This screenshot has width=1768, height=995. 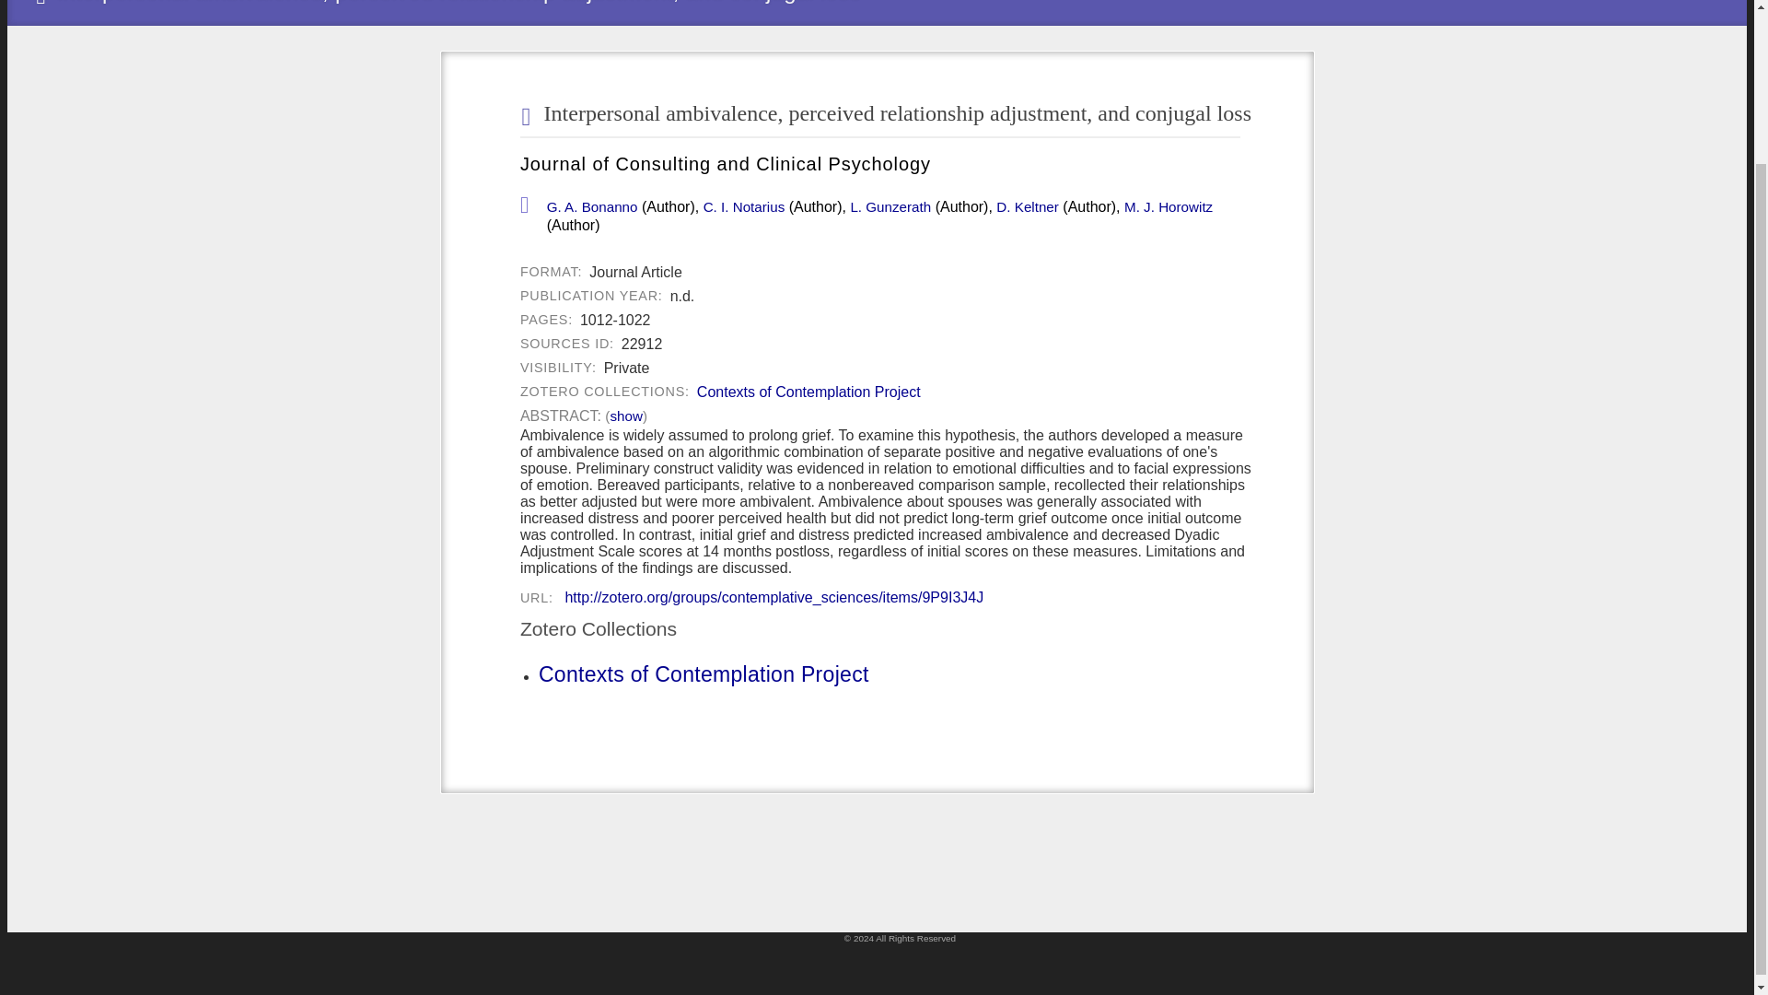 I want to click on show, so click(x=625, y=416).